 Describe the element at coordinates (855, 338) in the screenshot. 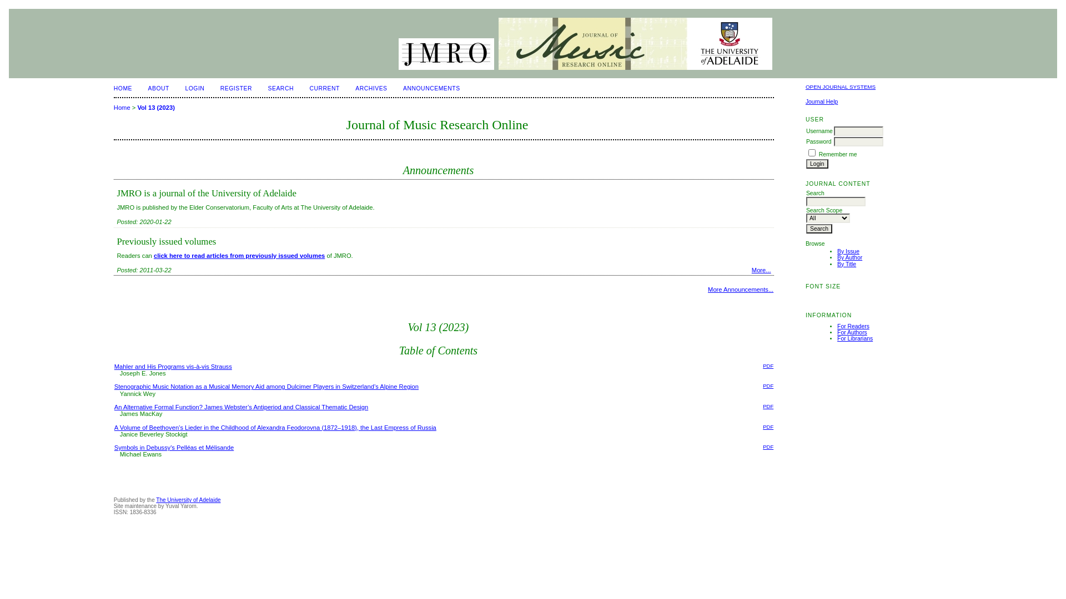

I see `For Librarians` at that location.